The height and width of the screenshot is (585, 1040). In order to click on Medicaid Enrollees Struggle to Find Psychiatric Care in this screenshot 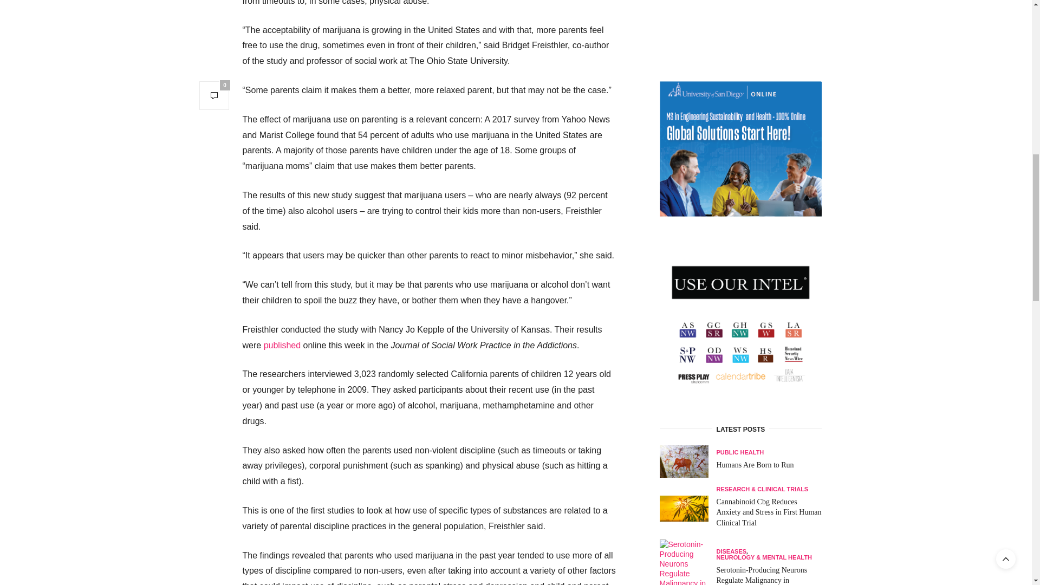, I will do `click(688, 110)`.